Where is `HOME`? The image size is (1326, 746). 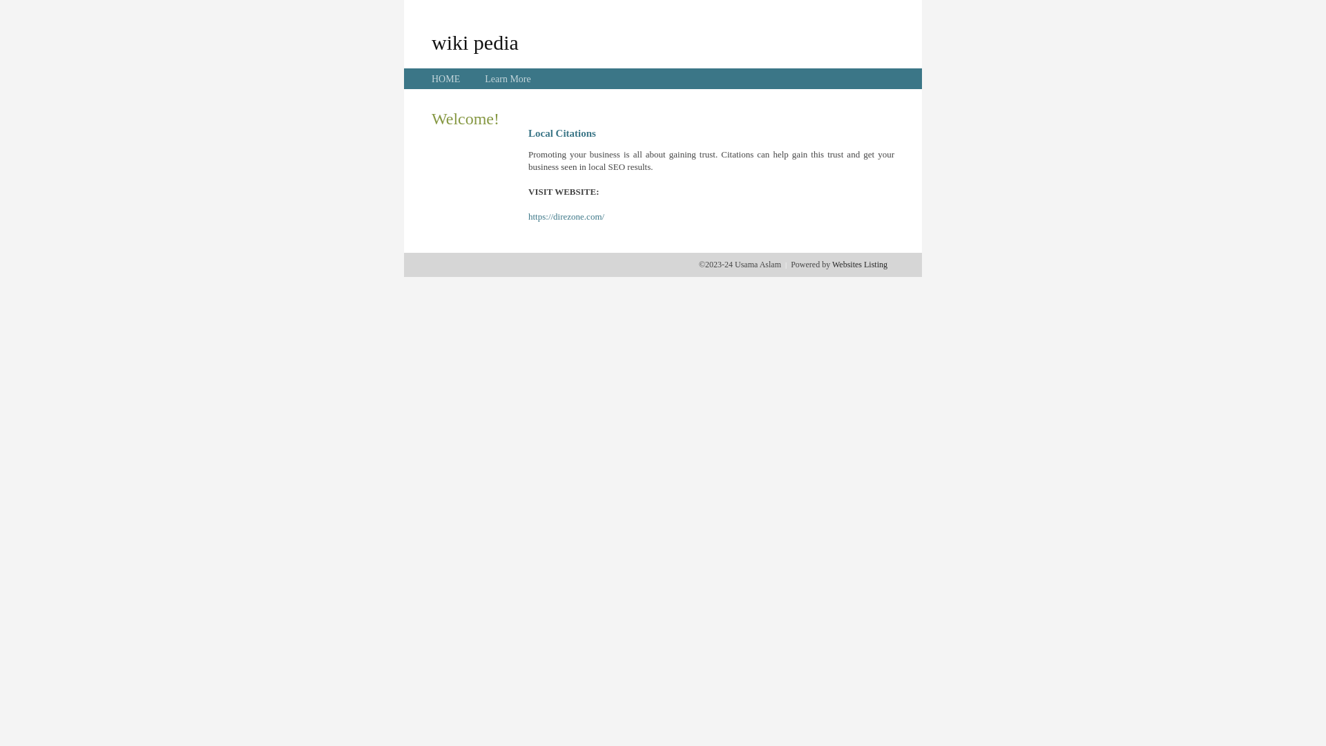 HOME is located at coordinates (446, 79).